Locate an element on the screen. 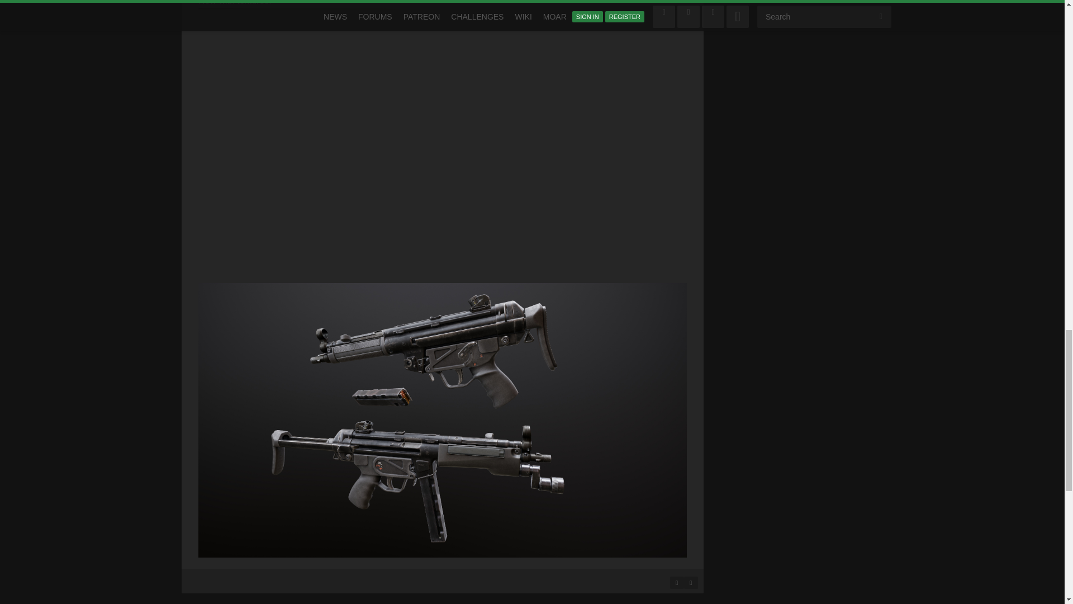  SHARE ON FACEBOOK is located at coordinates (677, 583).